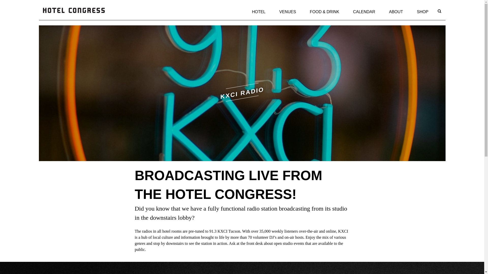  I want to click on VENUES, so click(288, 12).